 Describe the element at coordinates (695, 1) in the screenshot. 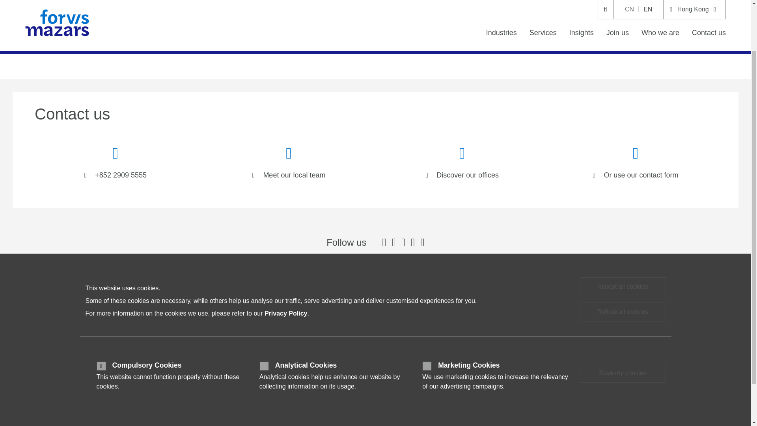

I see `Share on LinkedIn` at that location.